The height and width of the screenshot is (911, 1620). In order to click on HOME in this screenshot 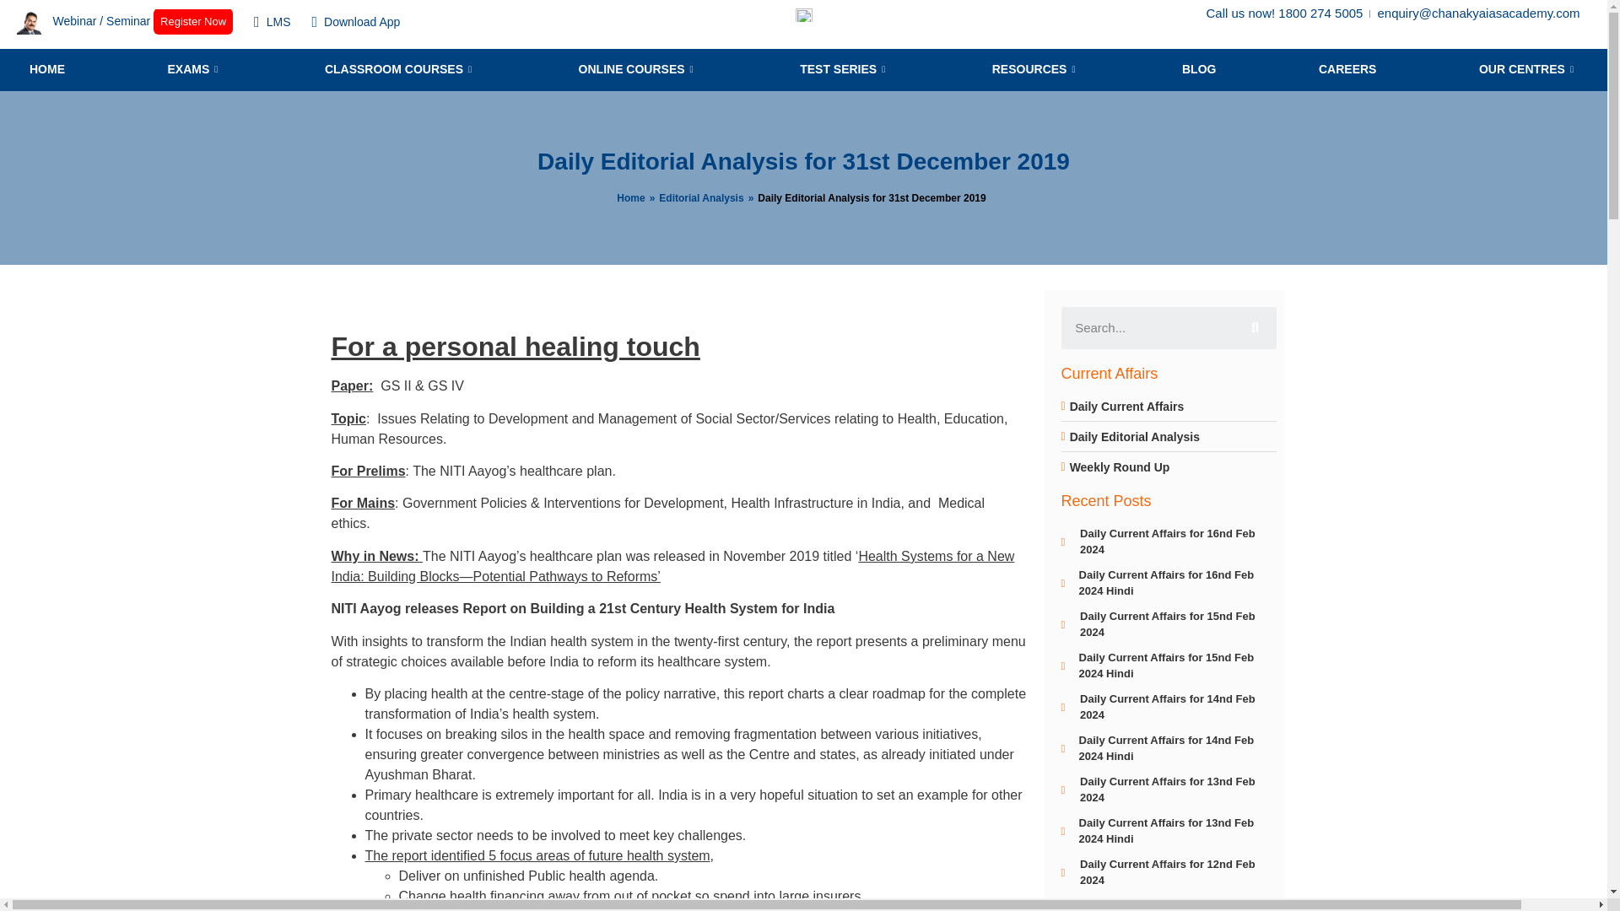, I will do `click(47, 70)`.